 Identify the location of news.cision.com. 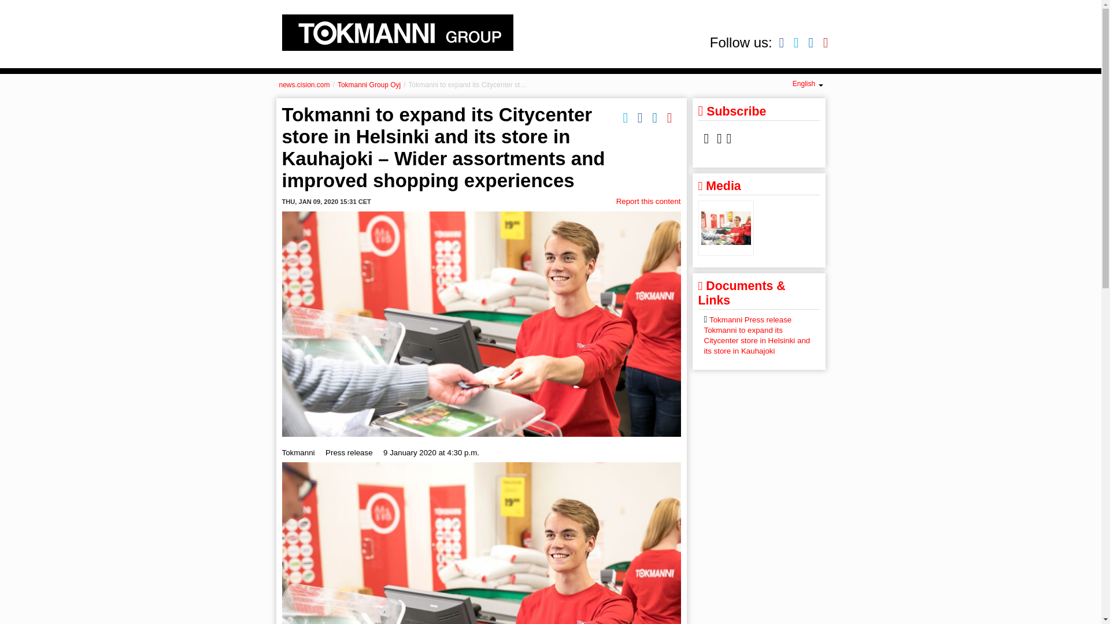
(304, 84).